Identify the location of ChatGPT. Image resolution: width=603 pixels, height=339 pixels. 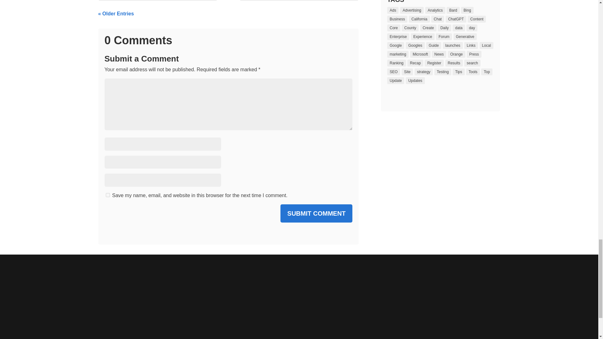
(456, 19).